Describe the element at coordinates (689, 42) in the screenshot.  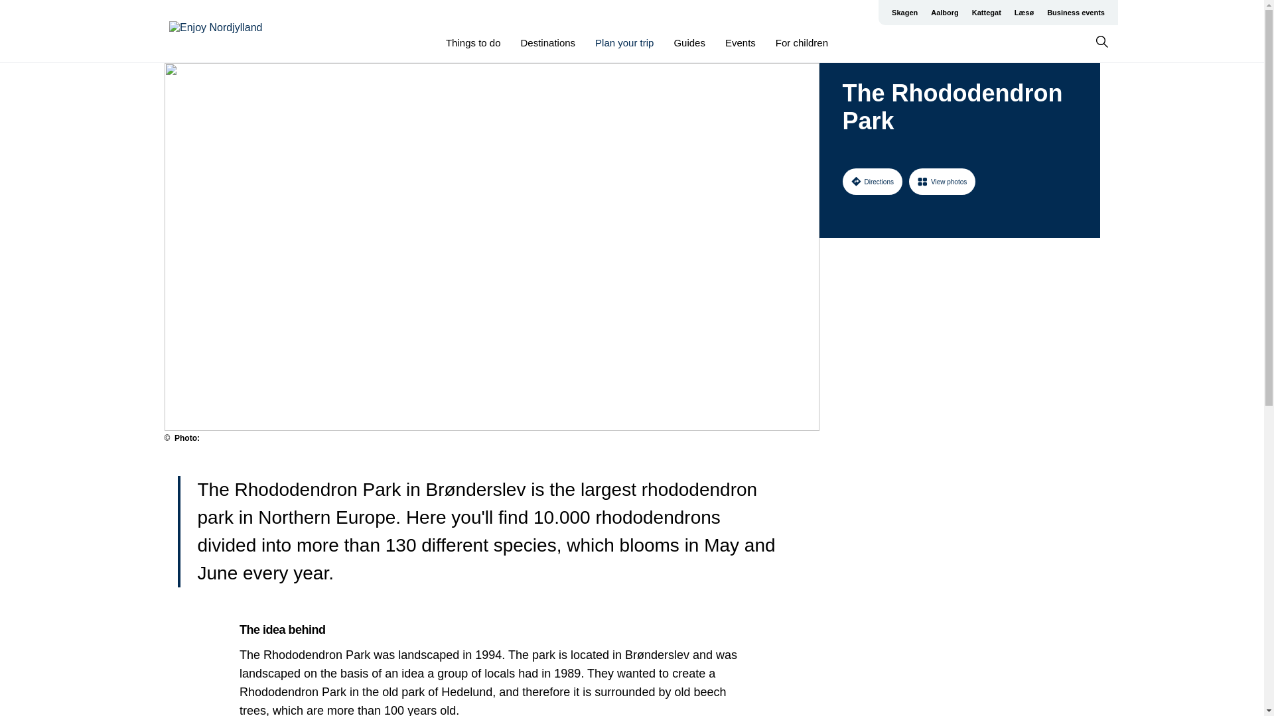
I see `Guides` at that location.